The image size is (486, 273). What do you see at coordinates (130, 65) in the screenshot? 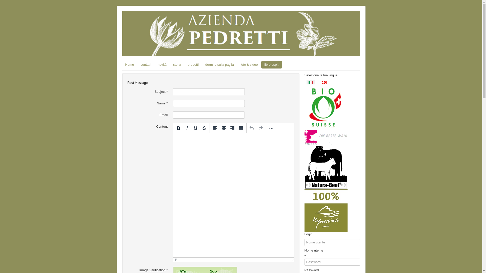
I see `Home` at bounding box center [130, 65].